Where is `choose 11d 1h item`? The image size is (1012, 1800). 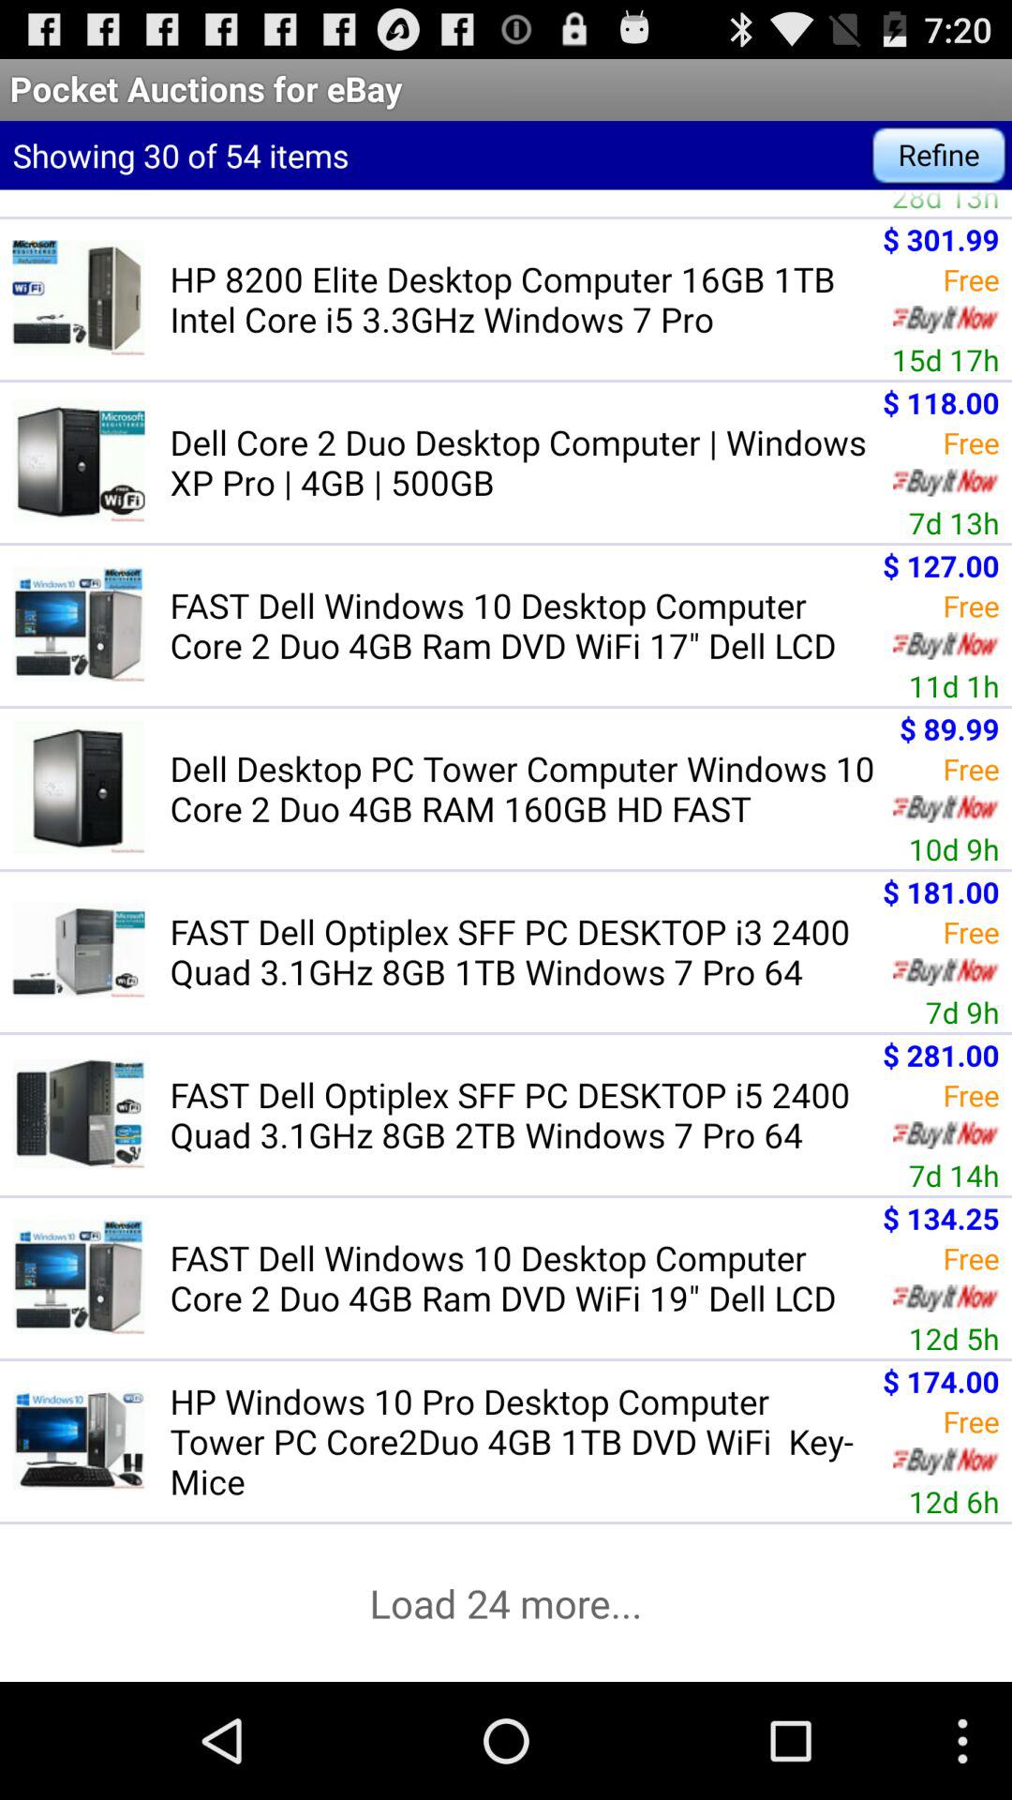
choose 11d 1h item is located at coordinates (954, 686).